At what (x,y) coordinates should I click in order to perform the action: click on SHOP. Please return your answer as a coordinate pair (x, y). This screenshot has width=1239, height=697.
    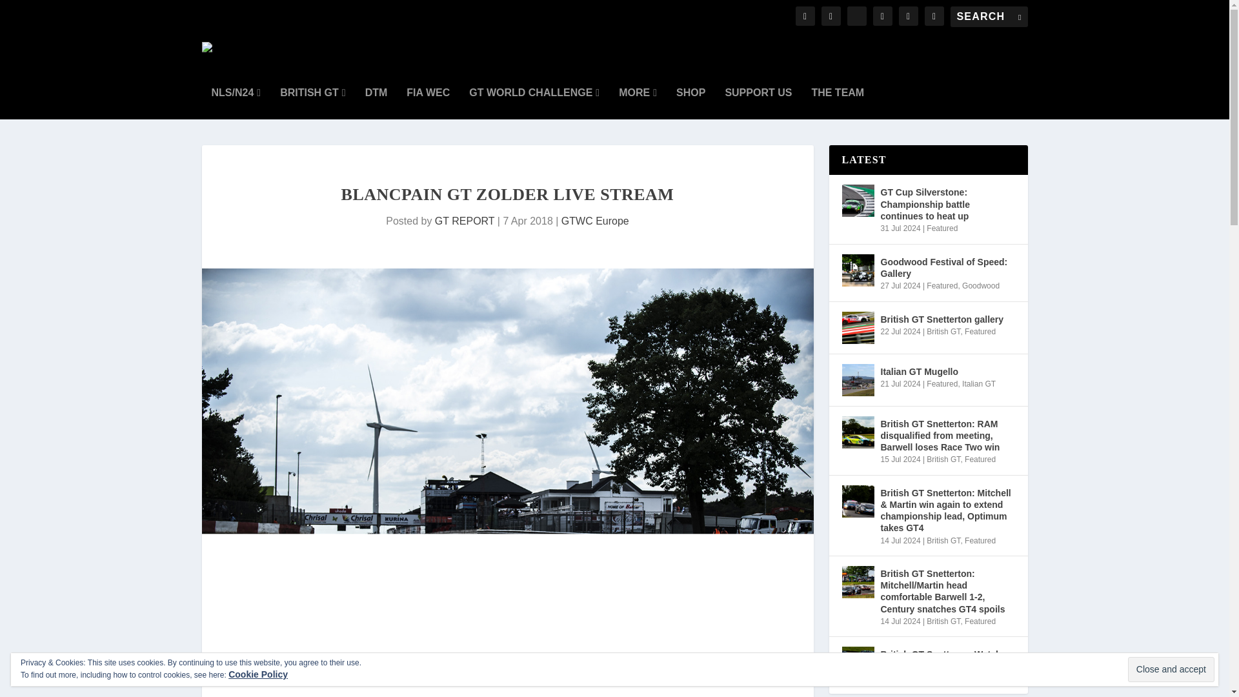
    Looking at the image, I should click on (690, 103).